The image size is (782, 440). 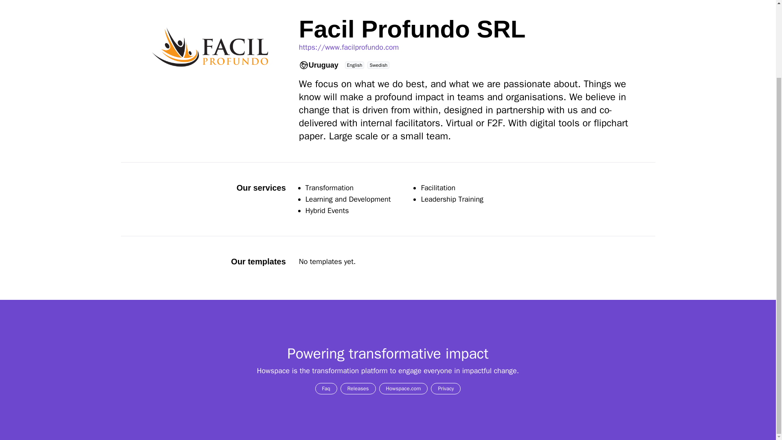 I want to click on Howspace.com, so click(x=403, y=388).